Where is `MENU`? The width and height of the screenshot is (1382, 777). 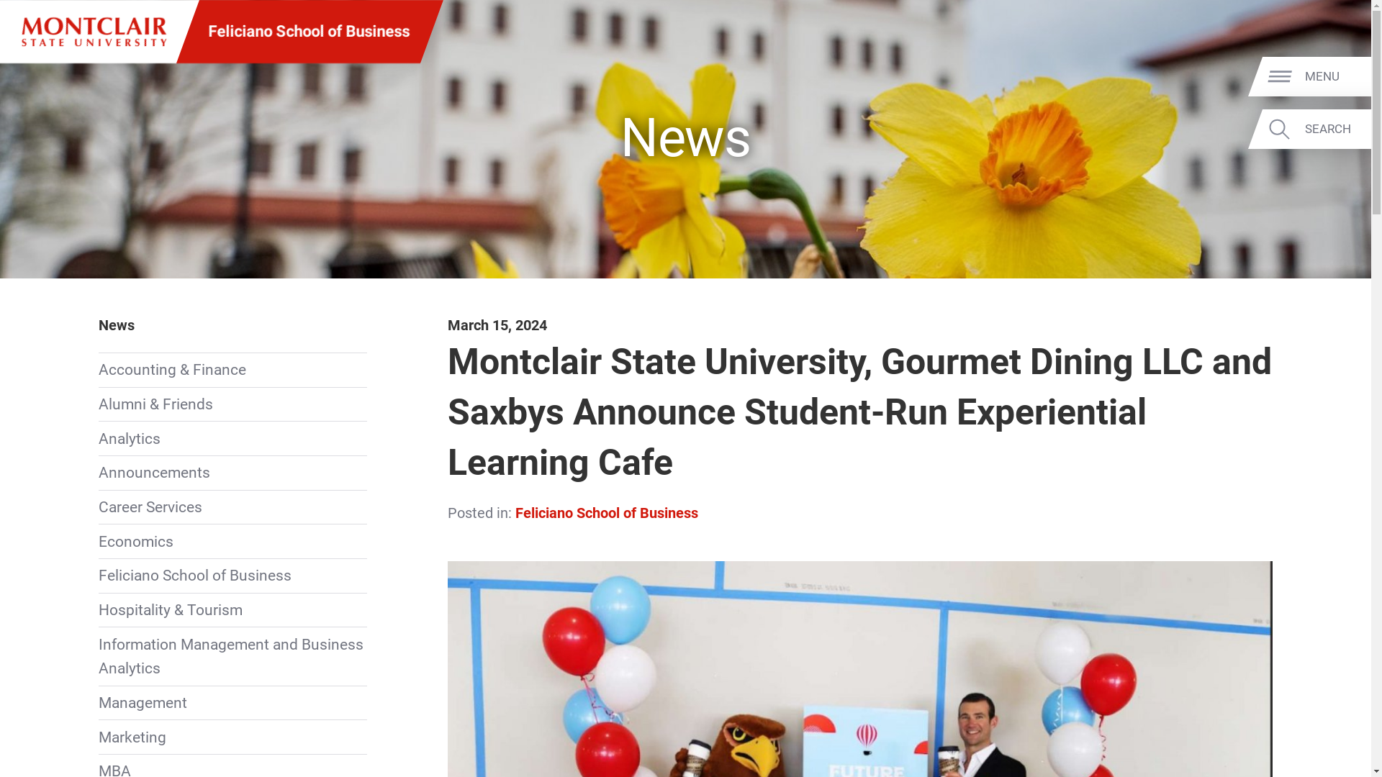 MENU is located at coordinates (1335, 77).